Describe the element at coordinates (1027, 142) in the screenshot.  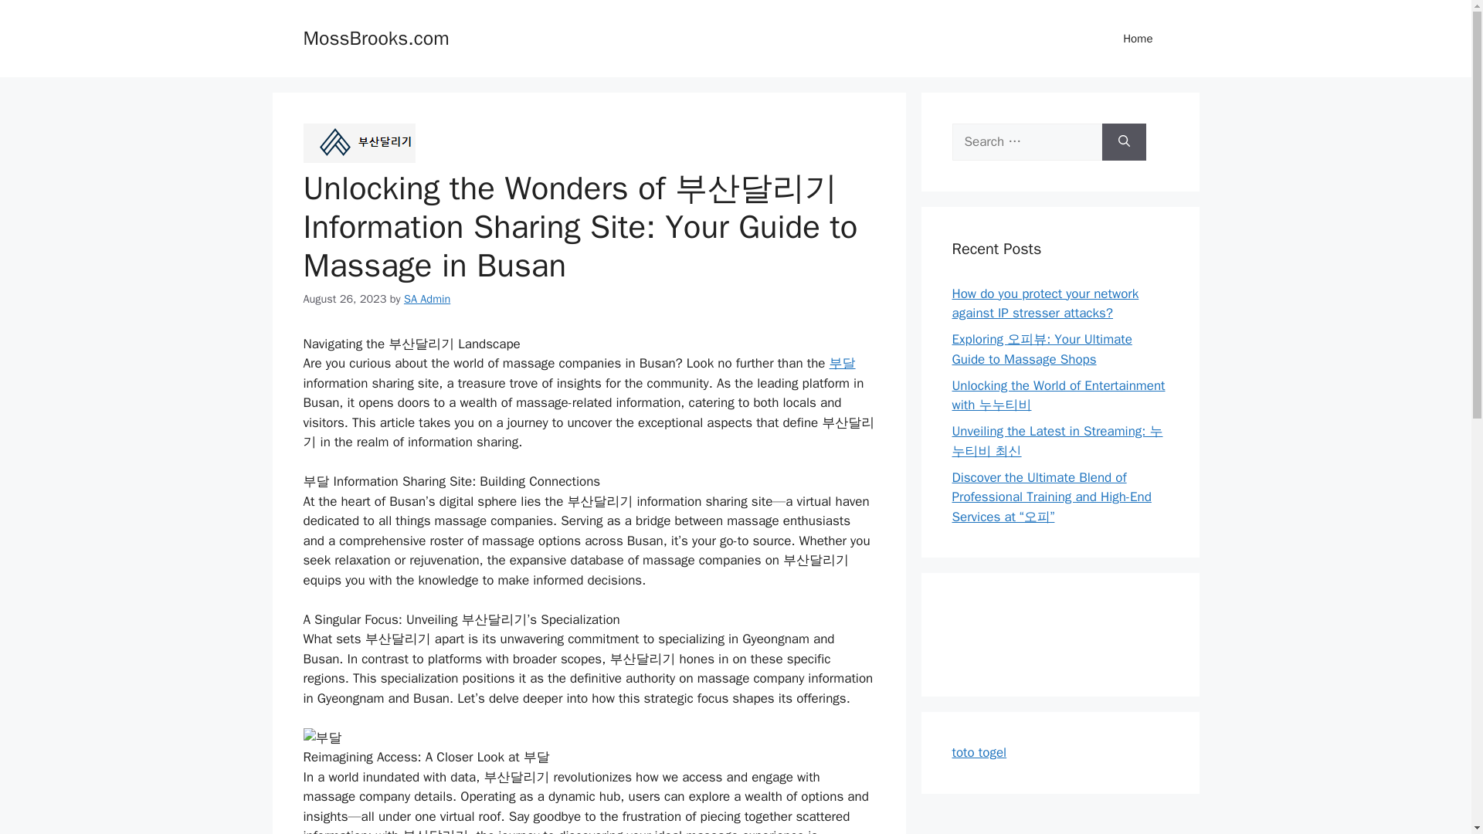
I see `Search for:` at that location.